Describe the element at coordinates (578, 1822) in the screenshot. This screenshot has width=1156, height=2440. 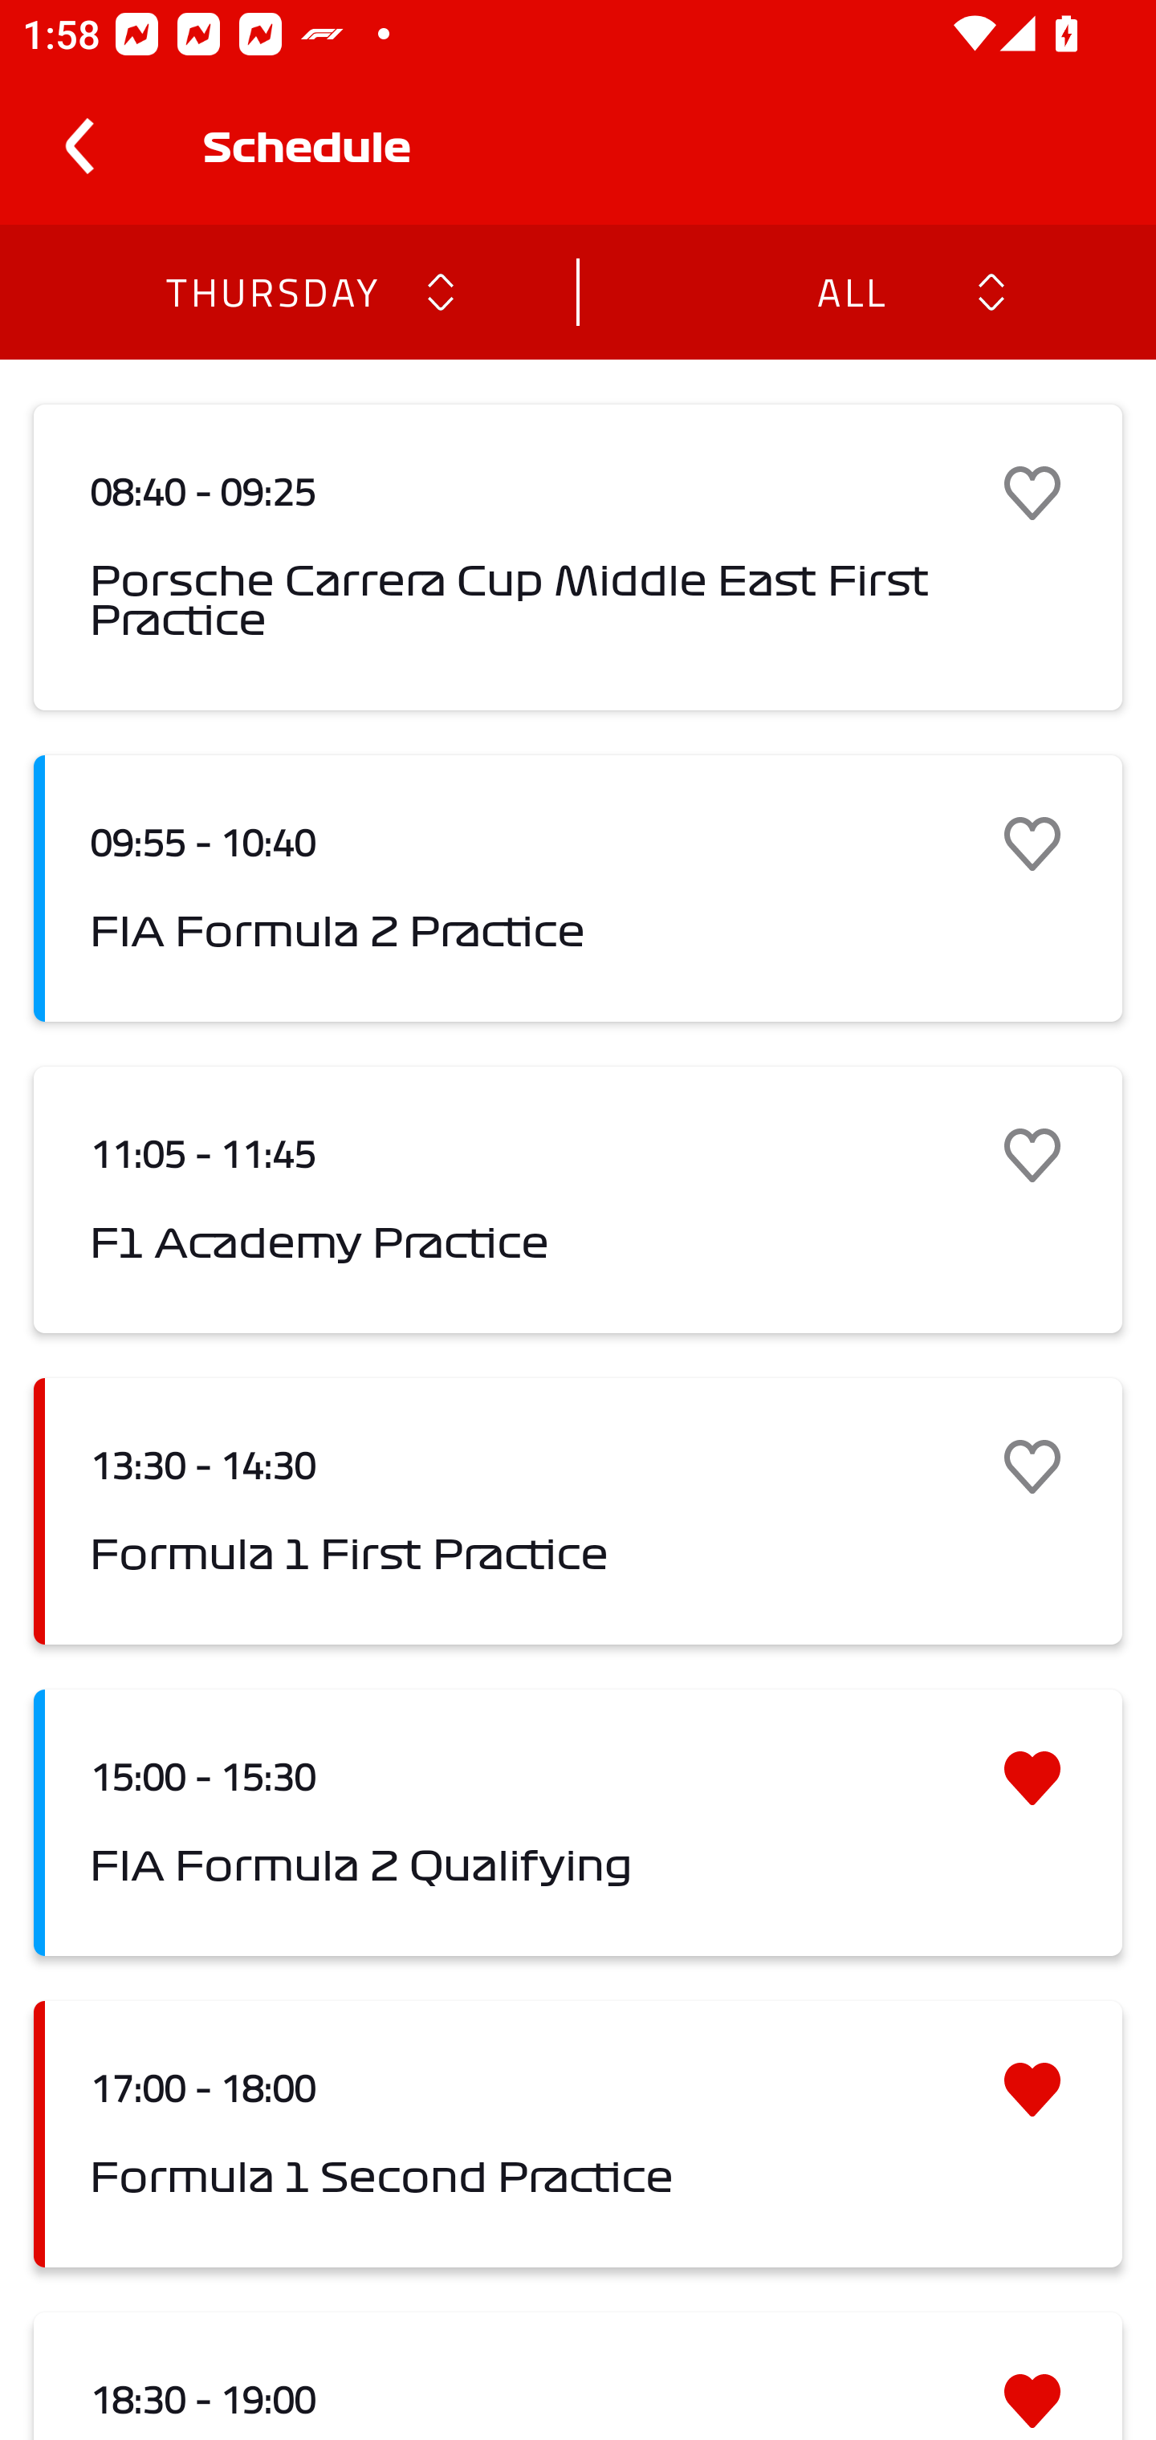
I see `15:00 - 15:30 FIA Formula 2 Qualifying` at that location.